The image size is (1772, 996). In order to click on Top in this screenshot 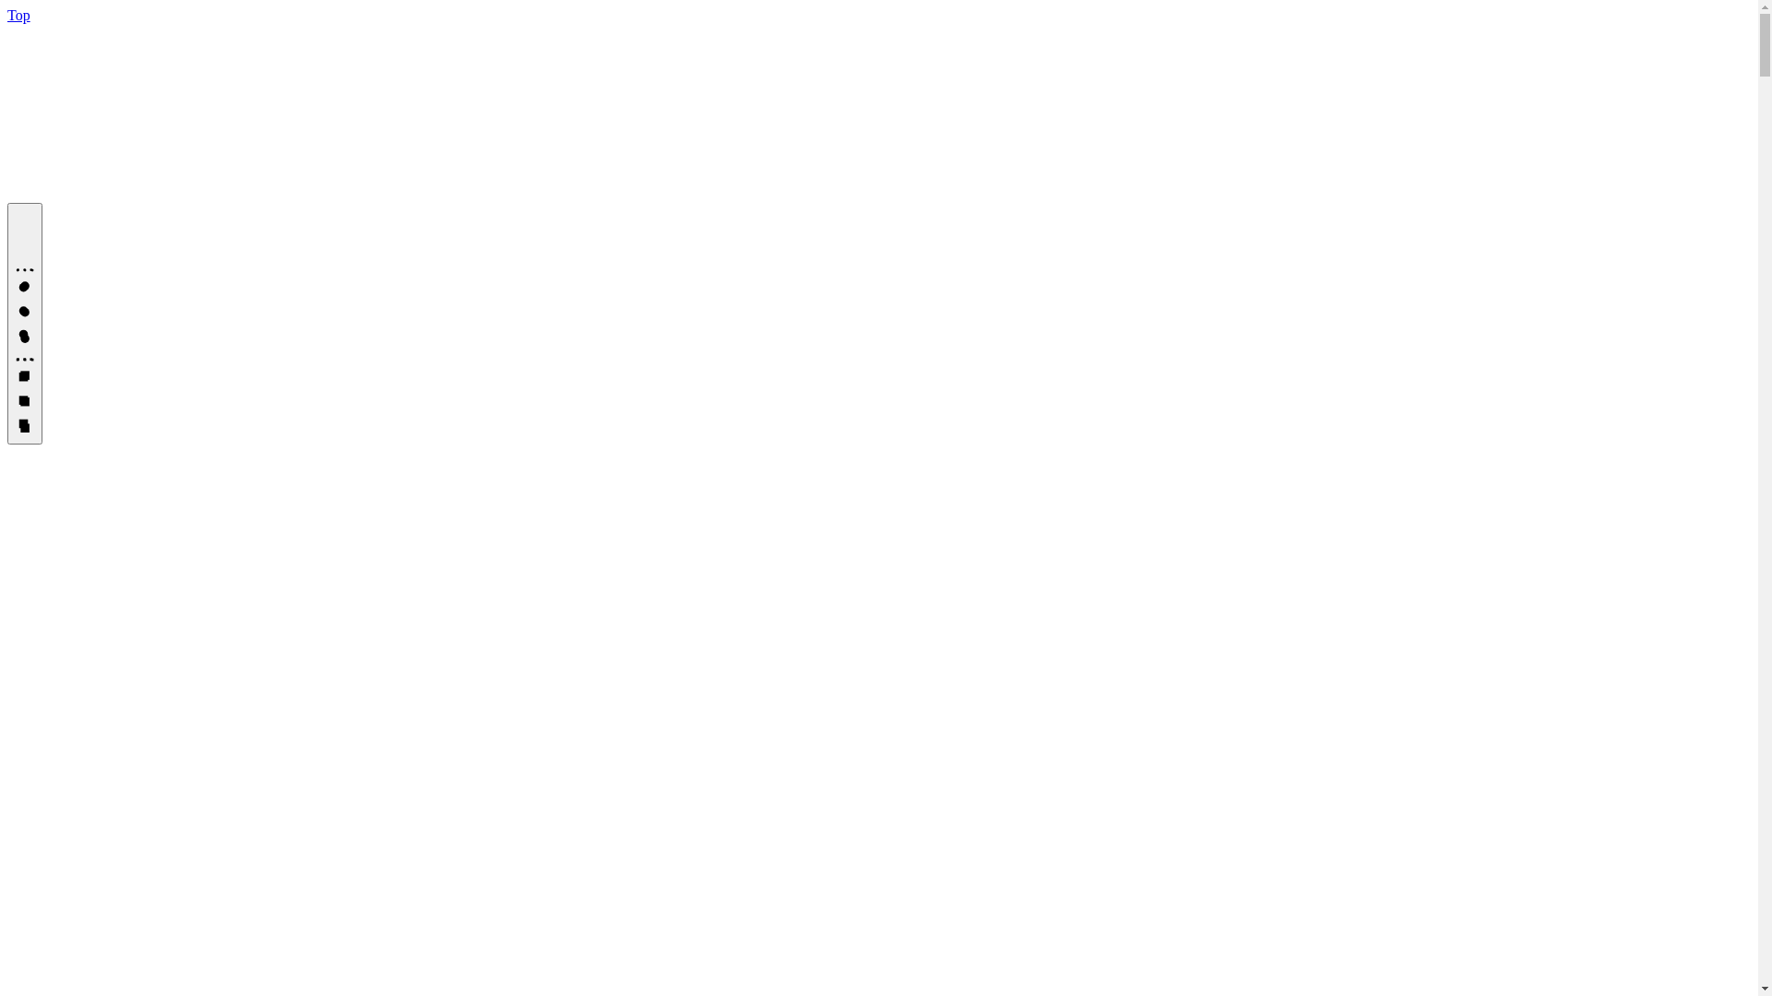, I will do `click(18, 15)`.